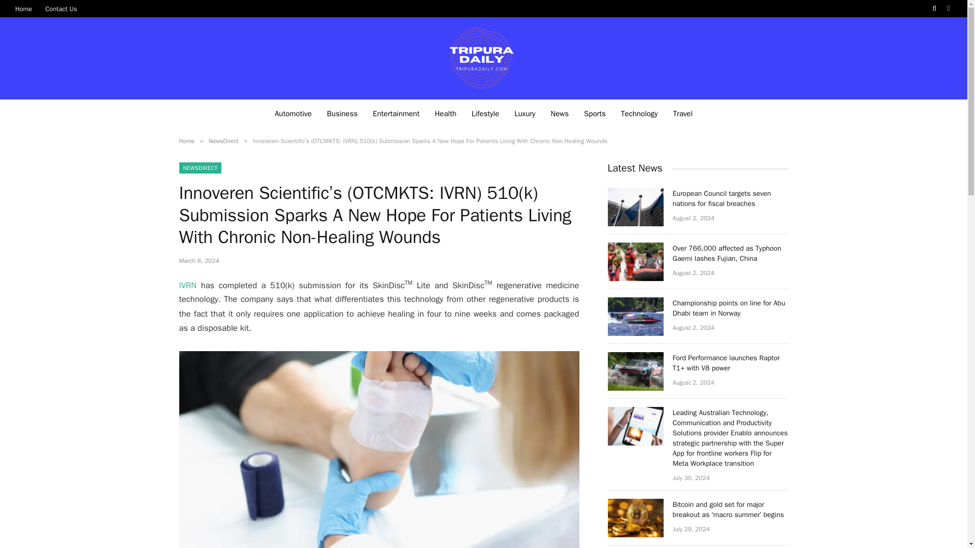 The image size is (975, 548). What do you see at coordinates (200, 167) in the screenshot?
I see `NEWSDIRECT` at bounding box center [200, 167].